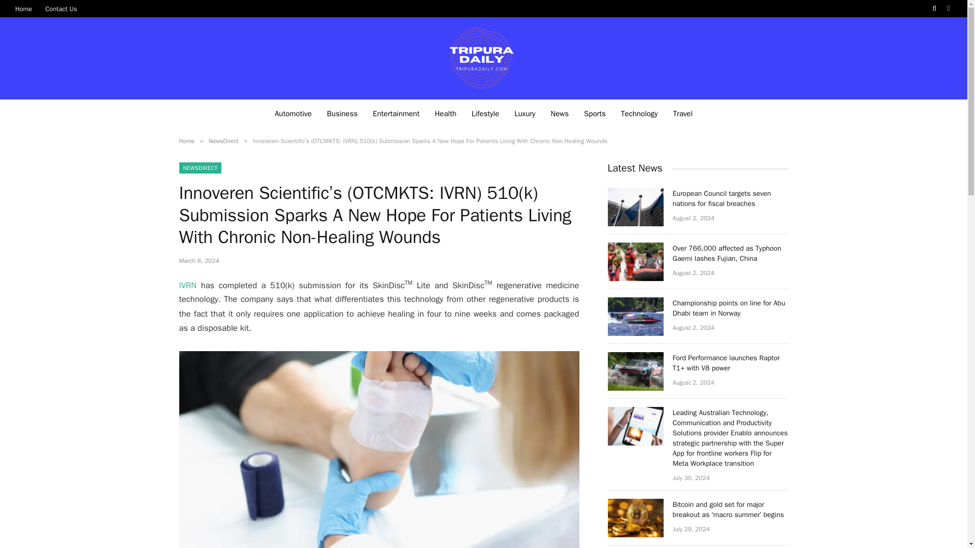 The image size is (975, 548). What do you see at coordinates (200, 167) in the screenshot?
I see `NEWSDIRECT` at bounding box center [200, 167].